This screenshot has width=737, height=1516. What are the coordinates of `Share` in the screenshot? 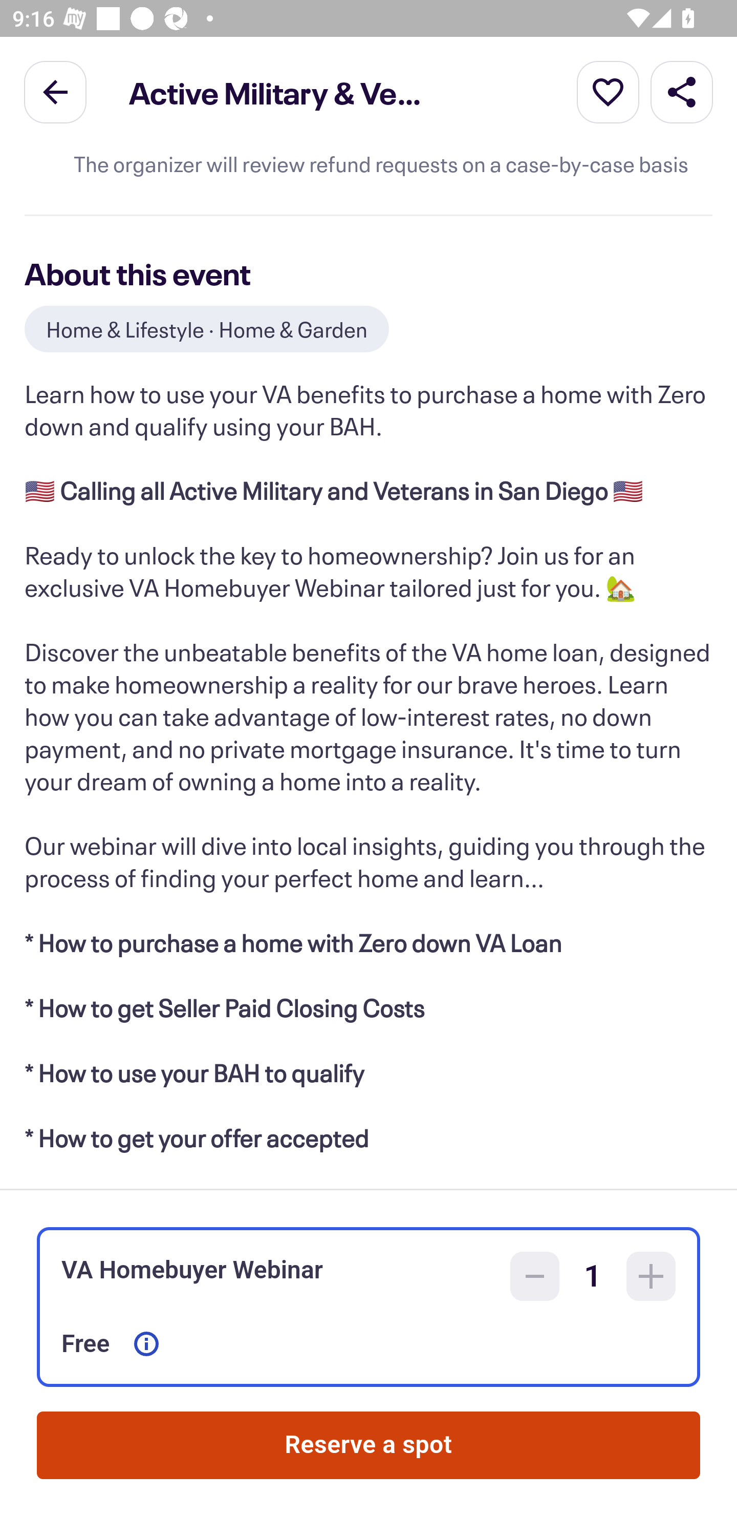 It's located at (682, 91).